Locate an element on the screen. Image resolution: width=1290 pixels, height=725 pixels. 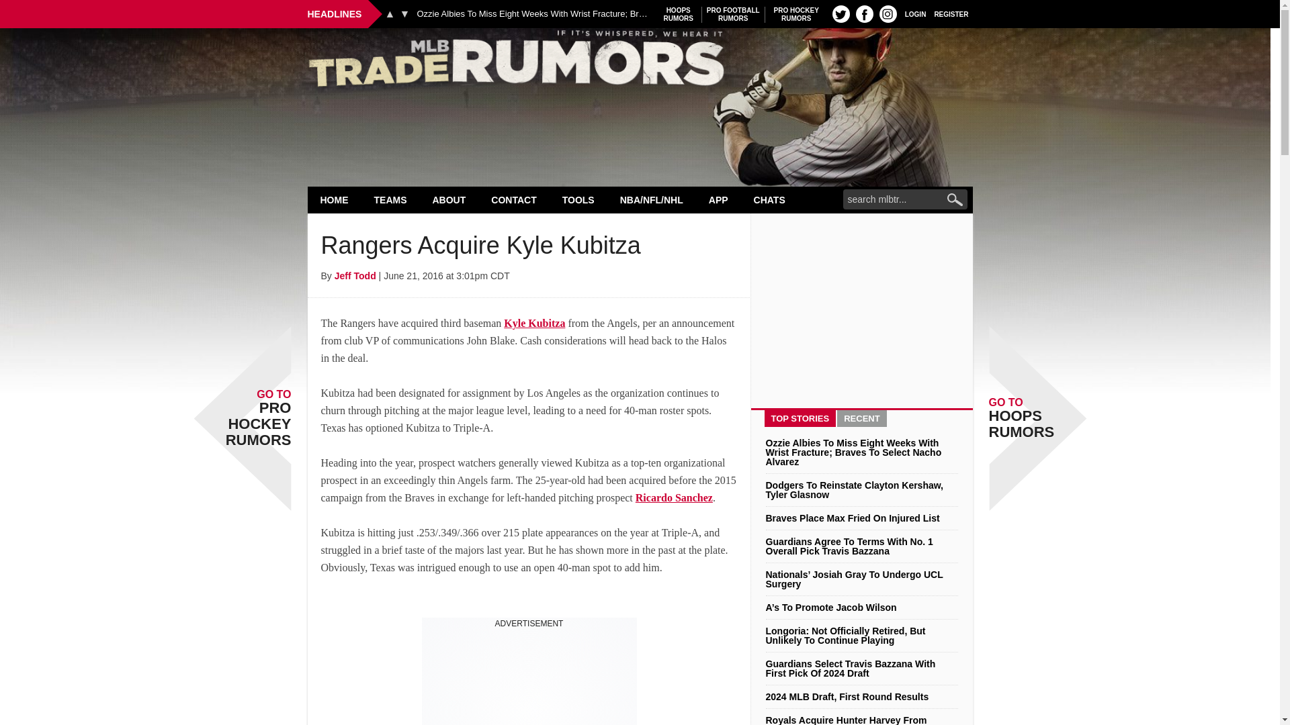
REGISTER is located at coordinates (390, 13).